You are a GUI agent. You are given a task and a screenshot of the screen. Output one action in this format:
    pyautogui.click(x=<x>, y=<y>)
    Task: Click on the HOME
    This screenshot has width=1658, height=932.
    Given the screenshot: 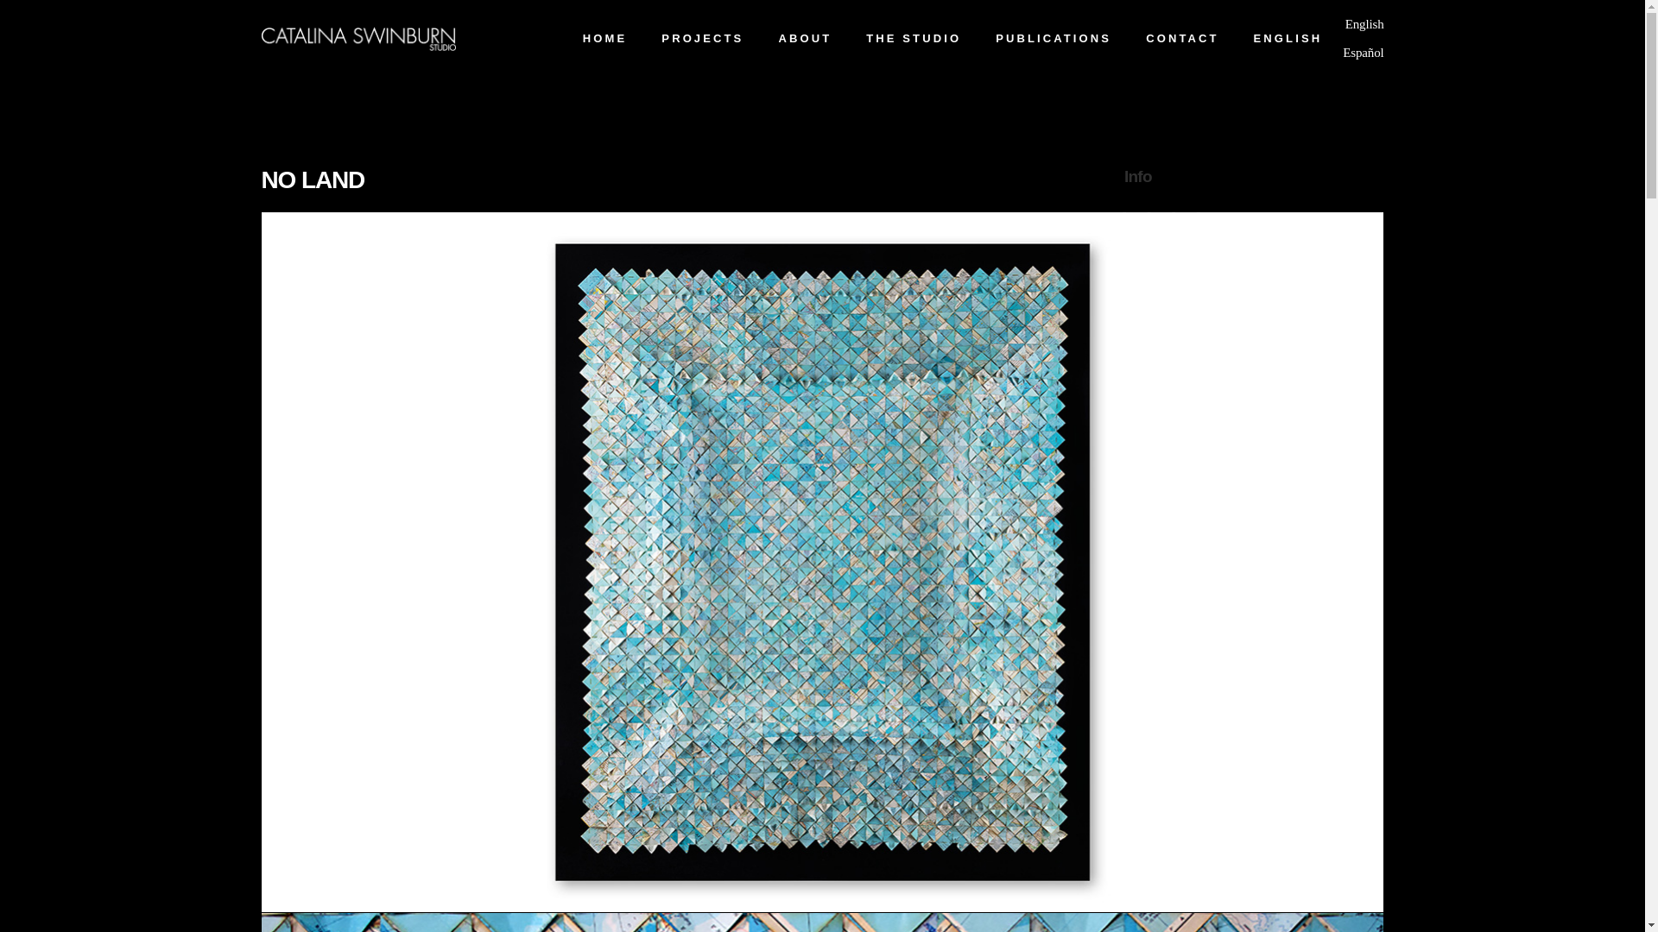 What is the action you would take?
    pyautogui.click(x=604, y=38)
    